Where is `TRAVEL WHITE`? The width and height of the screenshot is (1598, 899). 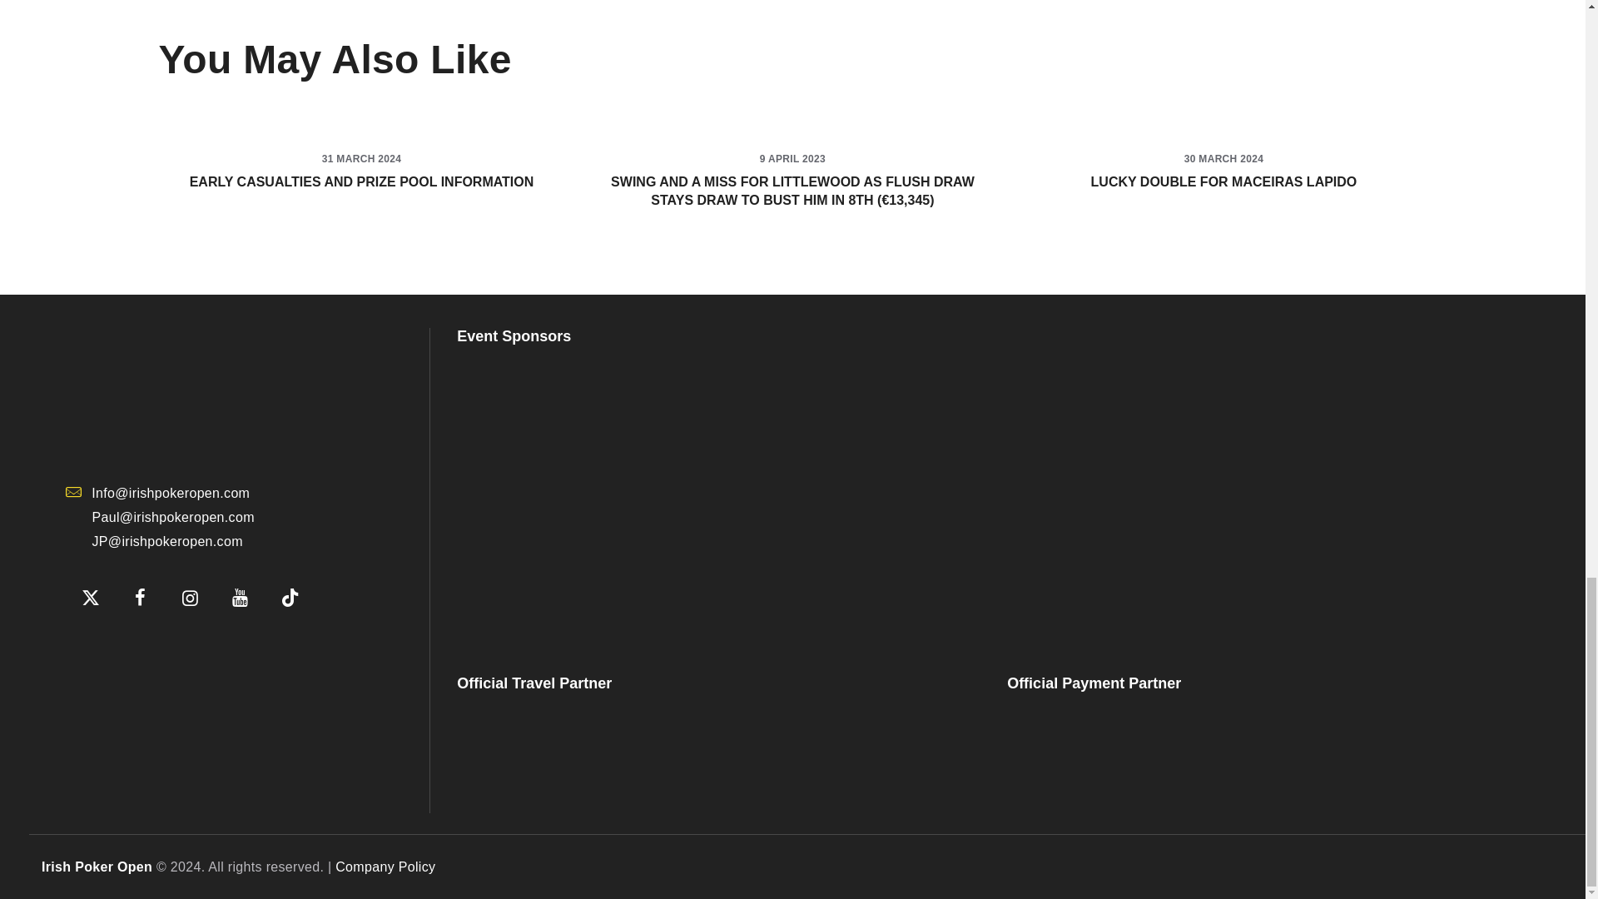
TRAVEL WHITE is located at coordinates (578, 752).